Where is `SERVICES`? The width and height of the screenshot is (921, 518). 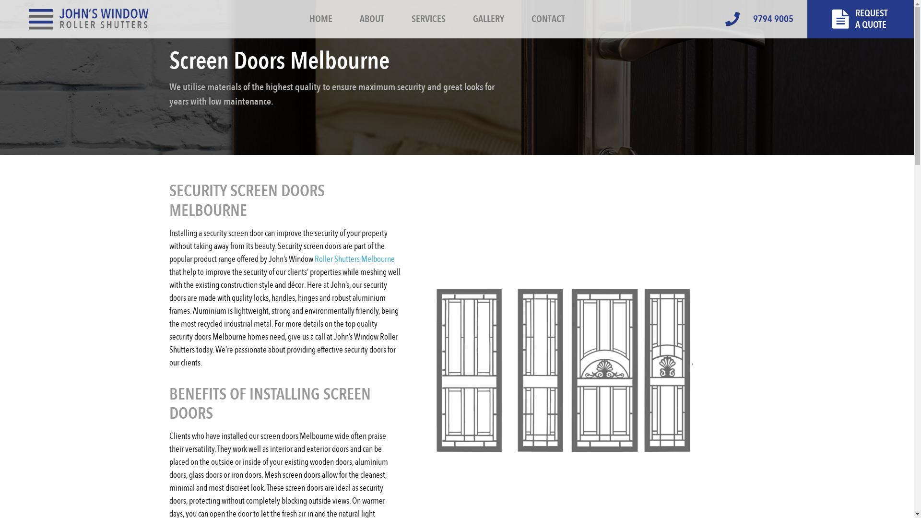
SERVICES is located at coordinates (428, 19).